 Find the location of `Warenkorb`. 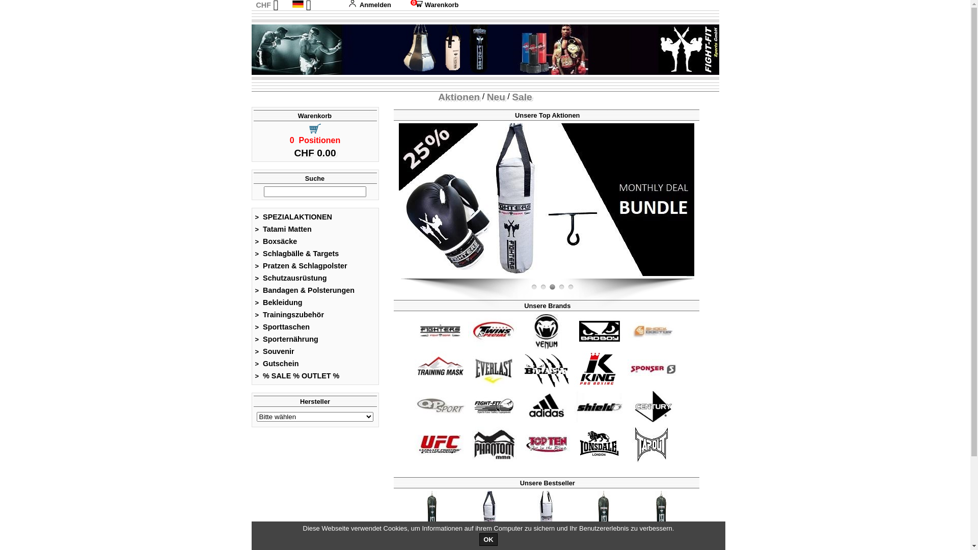

Warenkorb is located at coordinates (315, 116).